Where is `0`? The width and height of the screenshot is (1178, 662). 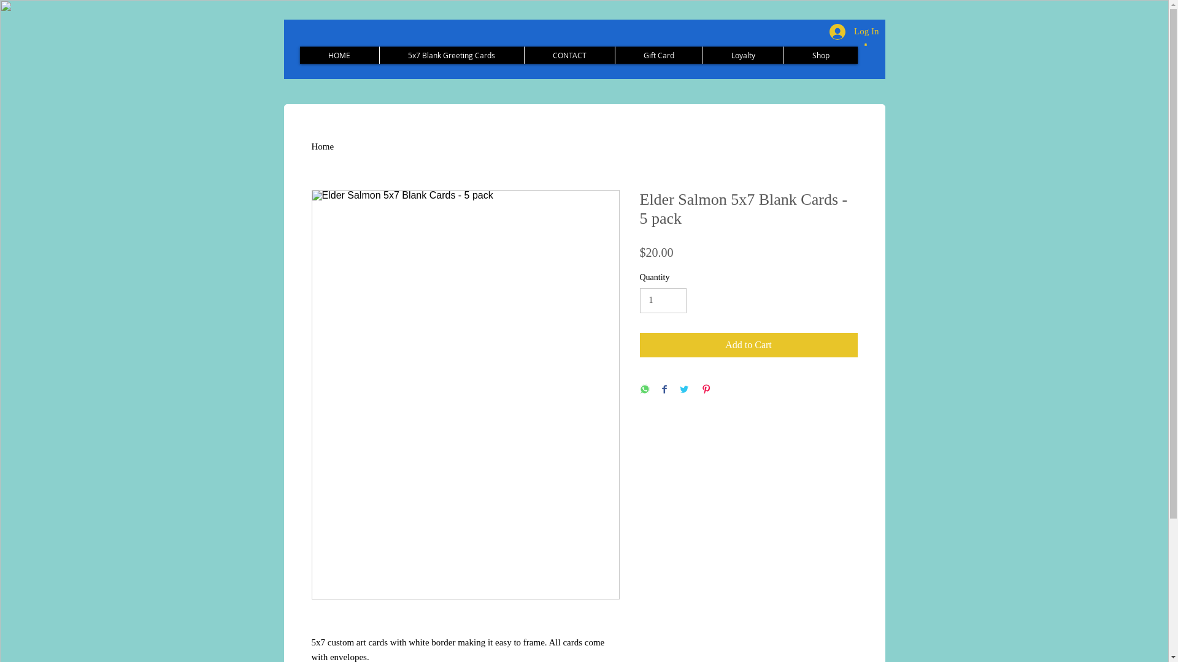 0 is located at coordinates (865, 44).